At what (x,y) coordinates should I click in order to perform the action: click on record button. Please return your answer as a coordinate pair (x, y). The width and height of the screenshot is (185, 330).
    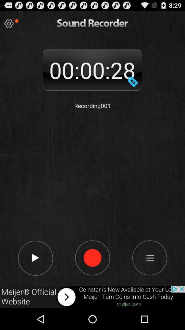
    Looking at the image, I should click on (133, 81).